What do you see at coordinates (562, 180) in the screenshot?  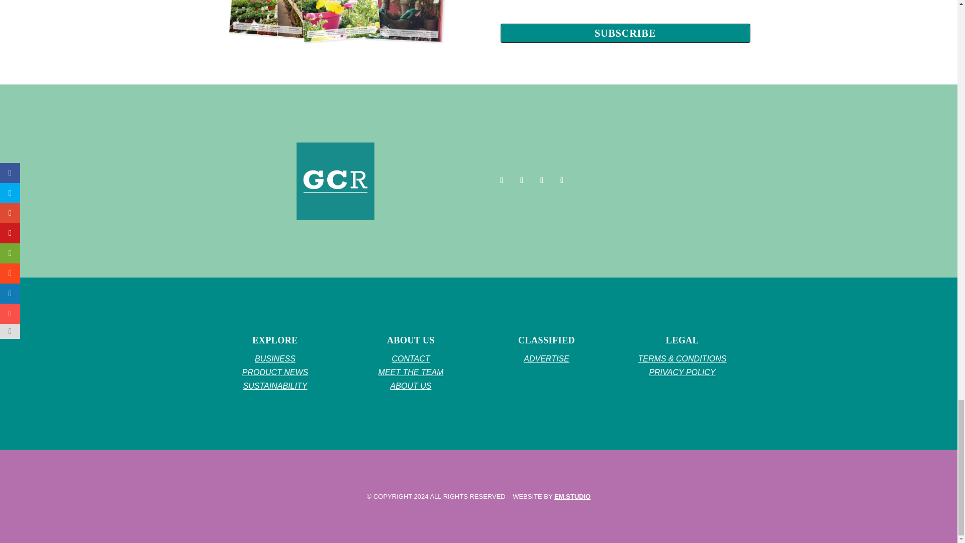 I see `Follow on LinkedIn` at bounding box center [562, 180].